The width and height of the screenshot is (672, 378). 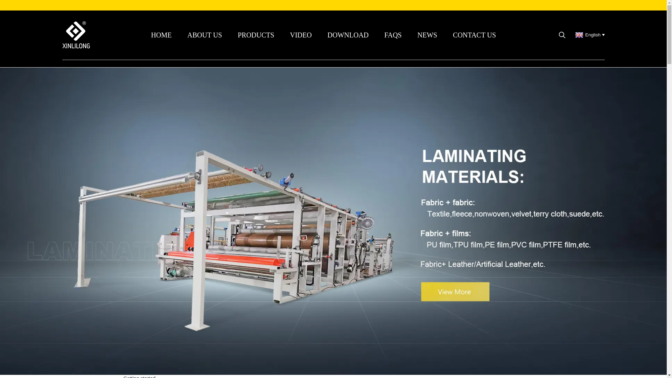 What do you see at coordinates (474, 35) in the screenshot?
I see `CONTACT US` at bounding box center [474, 35].